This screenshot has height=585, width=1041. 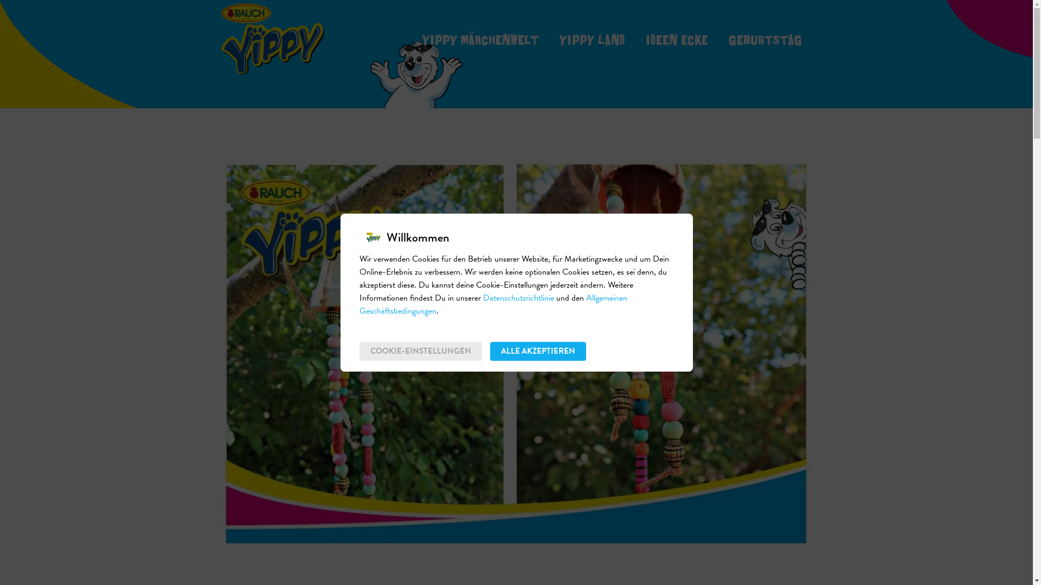 What do you see at coordinates (677, 38) in the screenshot?
I see `IDEEN ECKE` at bounding box center [677, 38].